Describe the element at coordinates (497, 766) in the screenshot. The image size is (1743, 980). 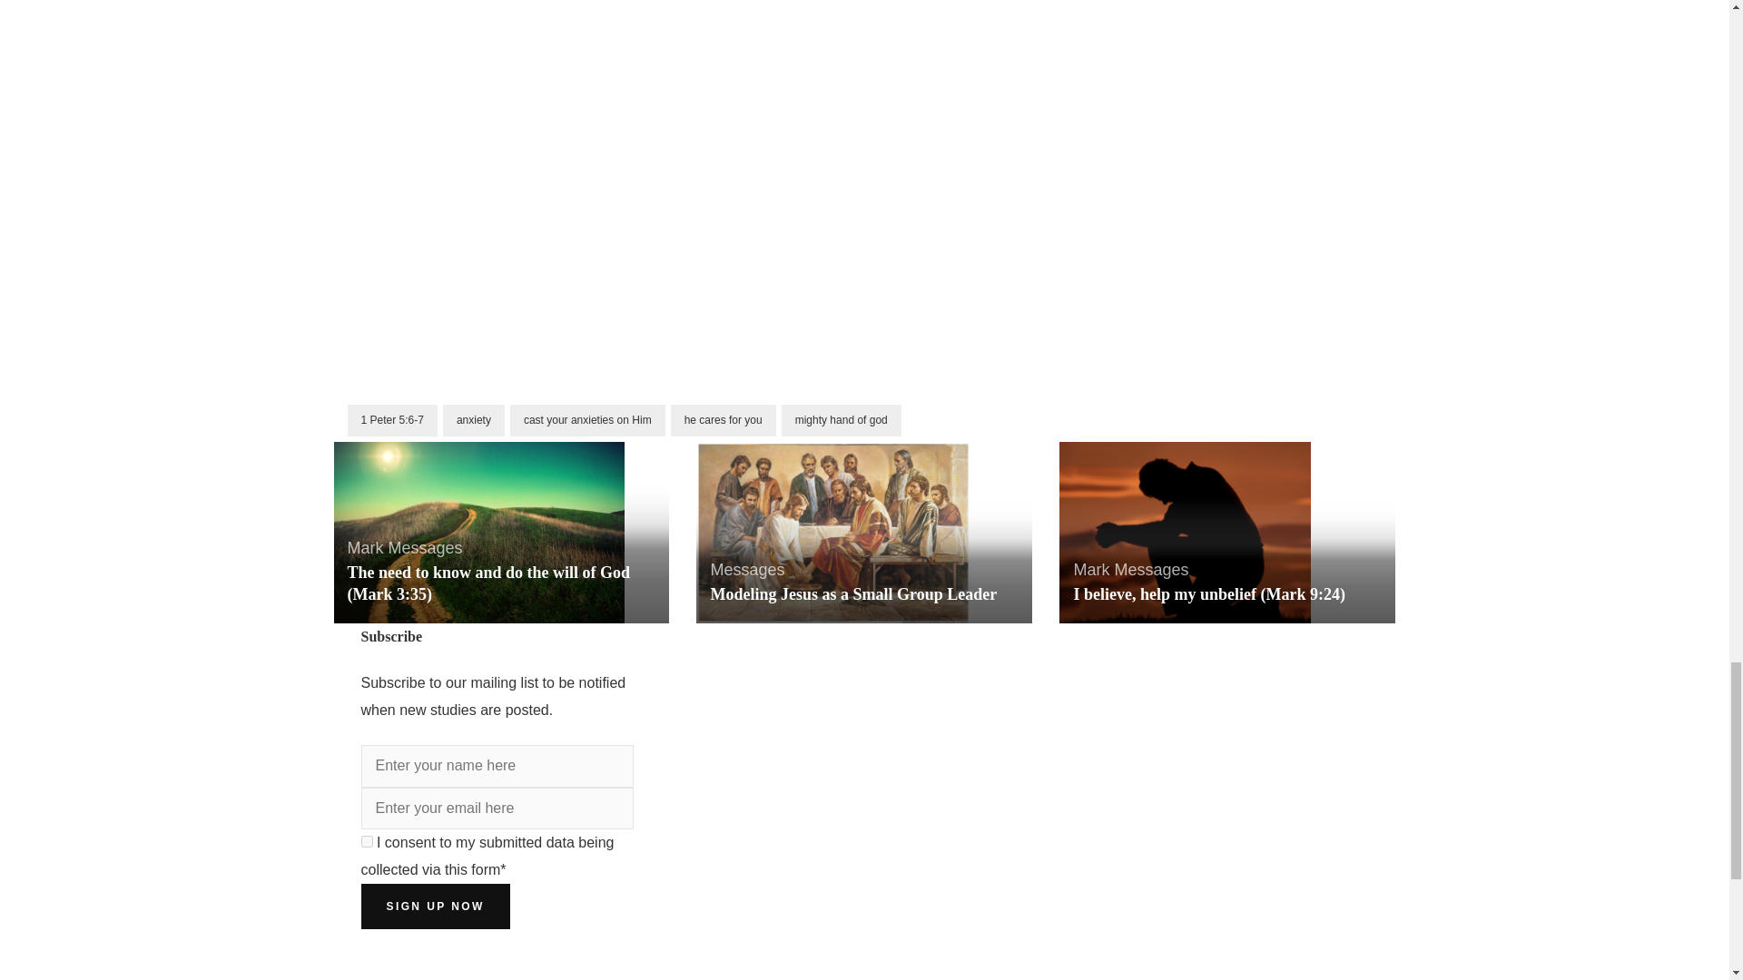
I see `Enter your name here` at that location.